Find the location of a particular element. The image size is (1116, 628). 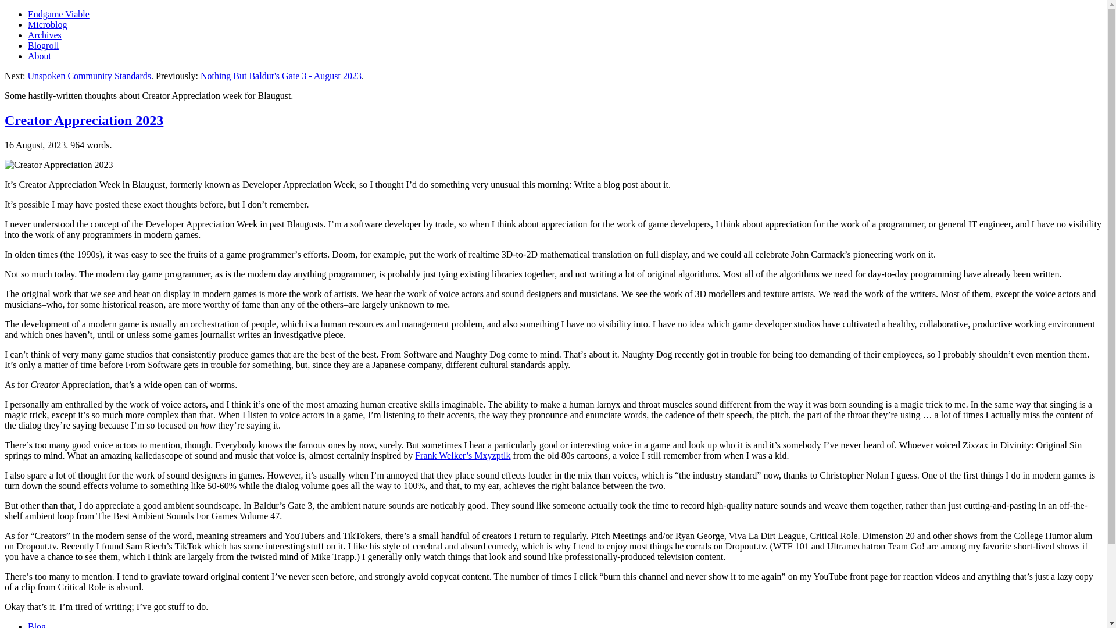

Blog is located at coordinates (37, 625).